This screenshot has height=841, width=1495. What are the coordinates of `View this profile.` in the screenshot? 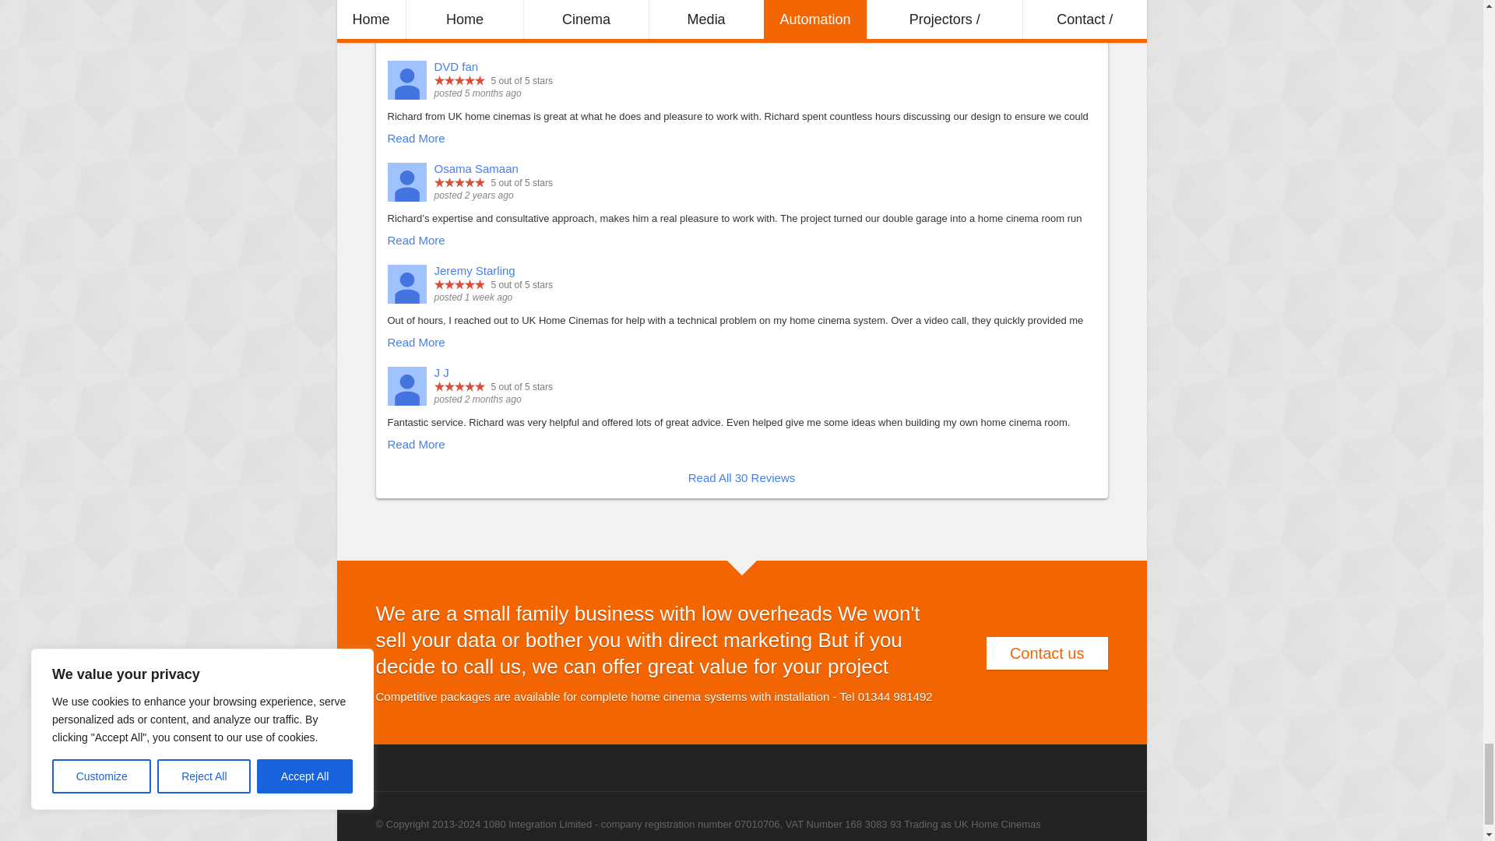 It's located at (475, 271).